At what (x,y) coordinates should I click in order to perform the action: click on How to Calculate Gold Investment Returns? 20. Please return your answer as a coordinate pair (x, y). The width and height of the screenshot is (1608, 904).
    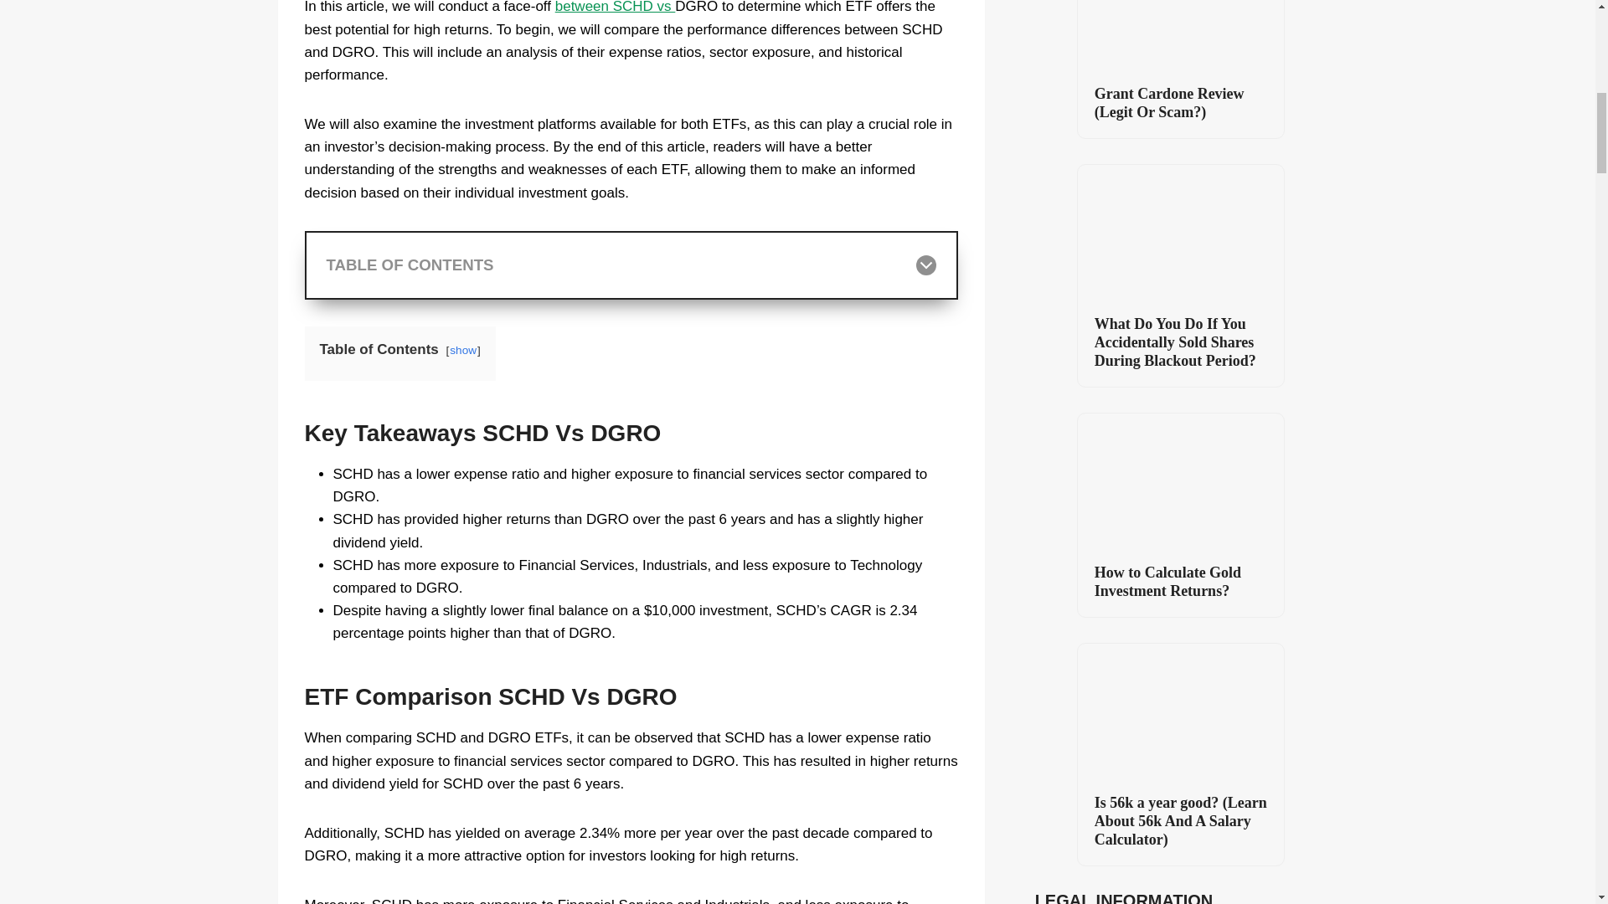
    Looking at the image, I should click on (1180, 481).